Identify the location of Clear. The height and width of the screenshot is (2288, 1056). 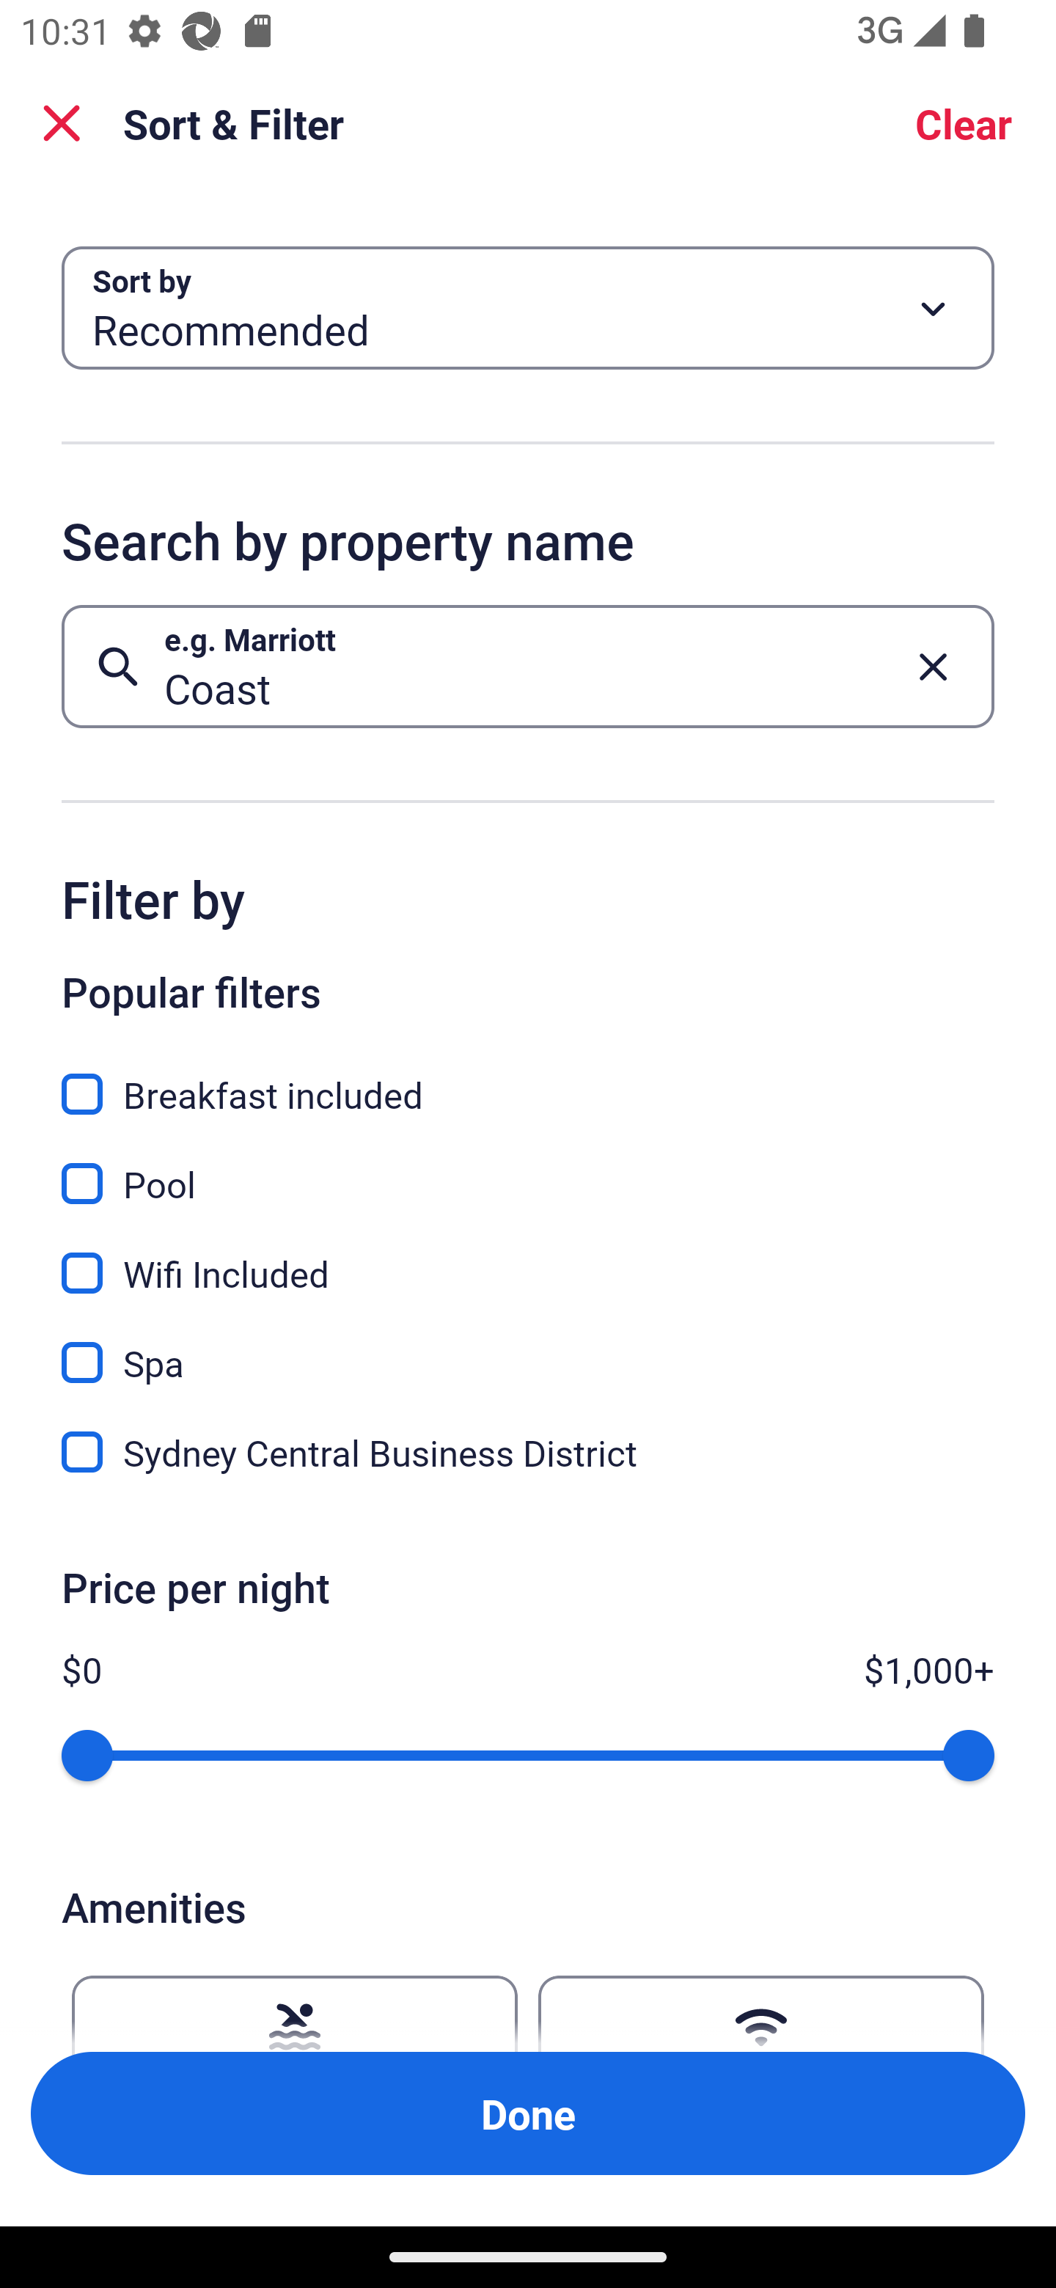
(964, 123).